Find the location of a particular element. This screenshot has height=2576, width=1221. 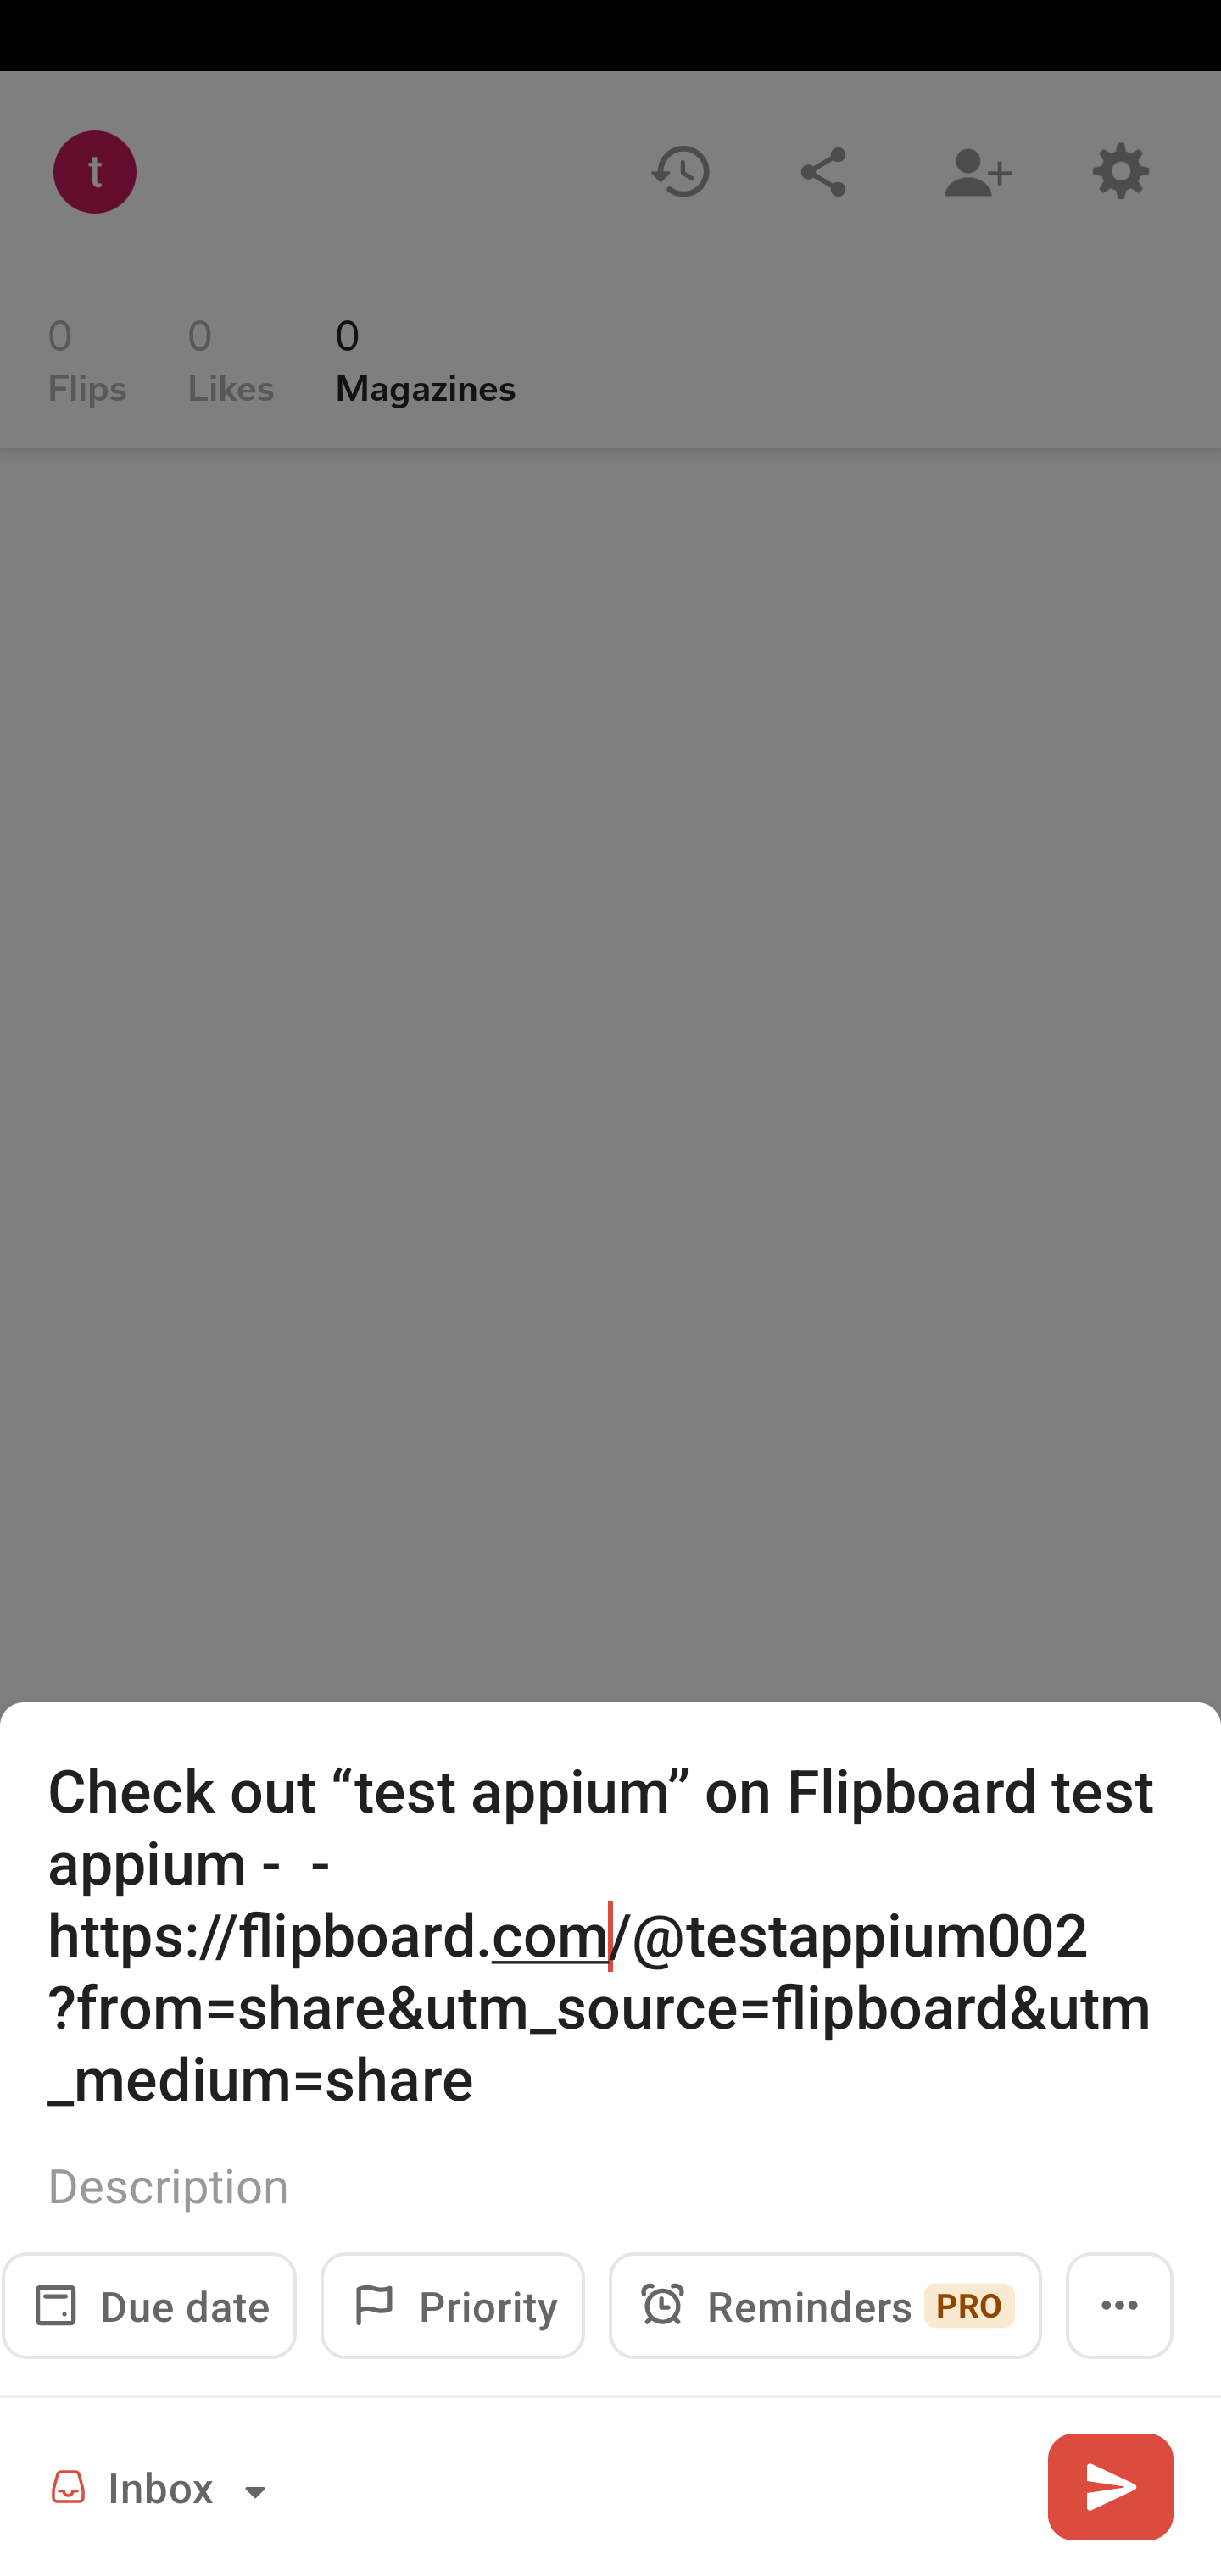

Open menu is located at coordinates (1119, 2305).